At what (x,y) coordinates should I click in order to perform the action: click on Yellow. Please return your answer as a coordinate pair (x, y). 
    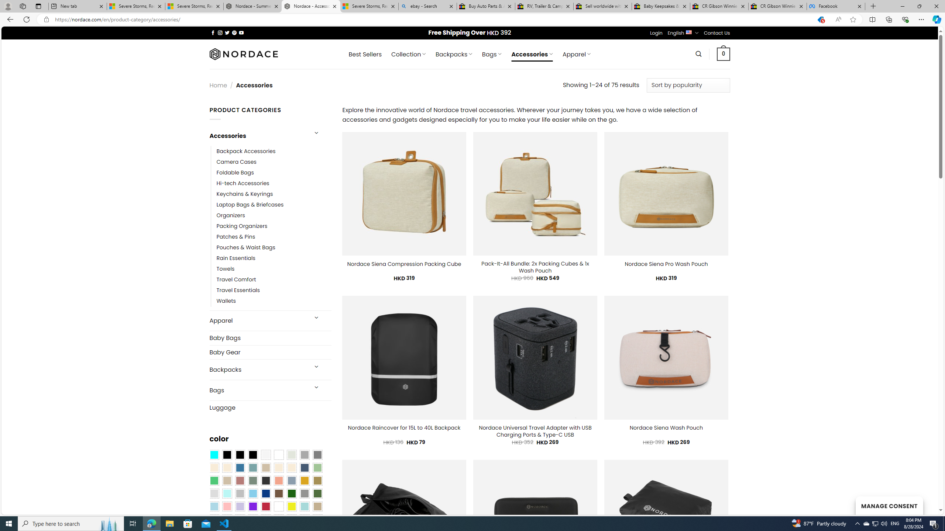
    Looking at the image, I should click on (292, 506).